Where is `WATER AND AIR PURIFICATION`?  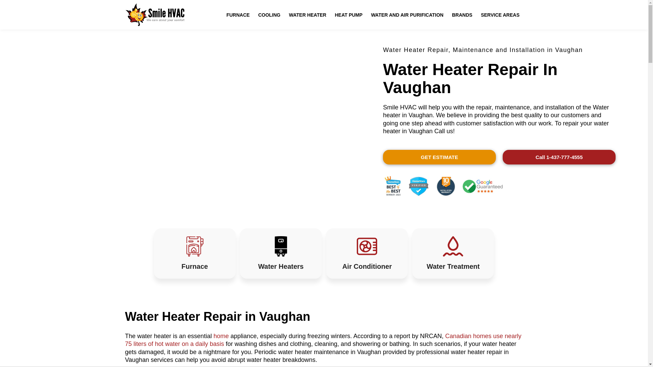
WATER AND AIR PURIFICATION is located at coordinates (407, 15).